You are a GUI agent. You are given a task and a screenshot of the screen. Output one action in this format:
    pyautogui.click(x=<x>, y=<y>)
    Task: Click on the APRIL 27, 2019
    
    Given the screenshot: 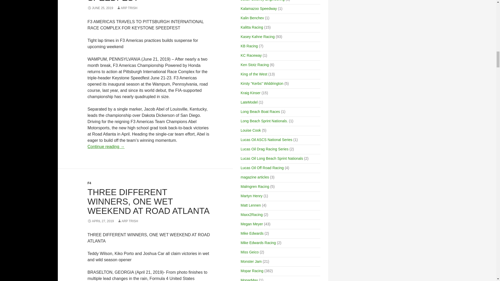 What is the action you would take?
    pyautogui.click(x=101, y=221)
    